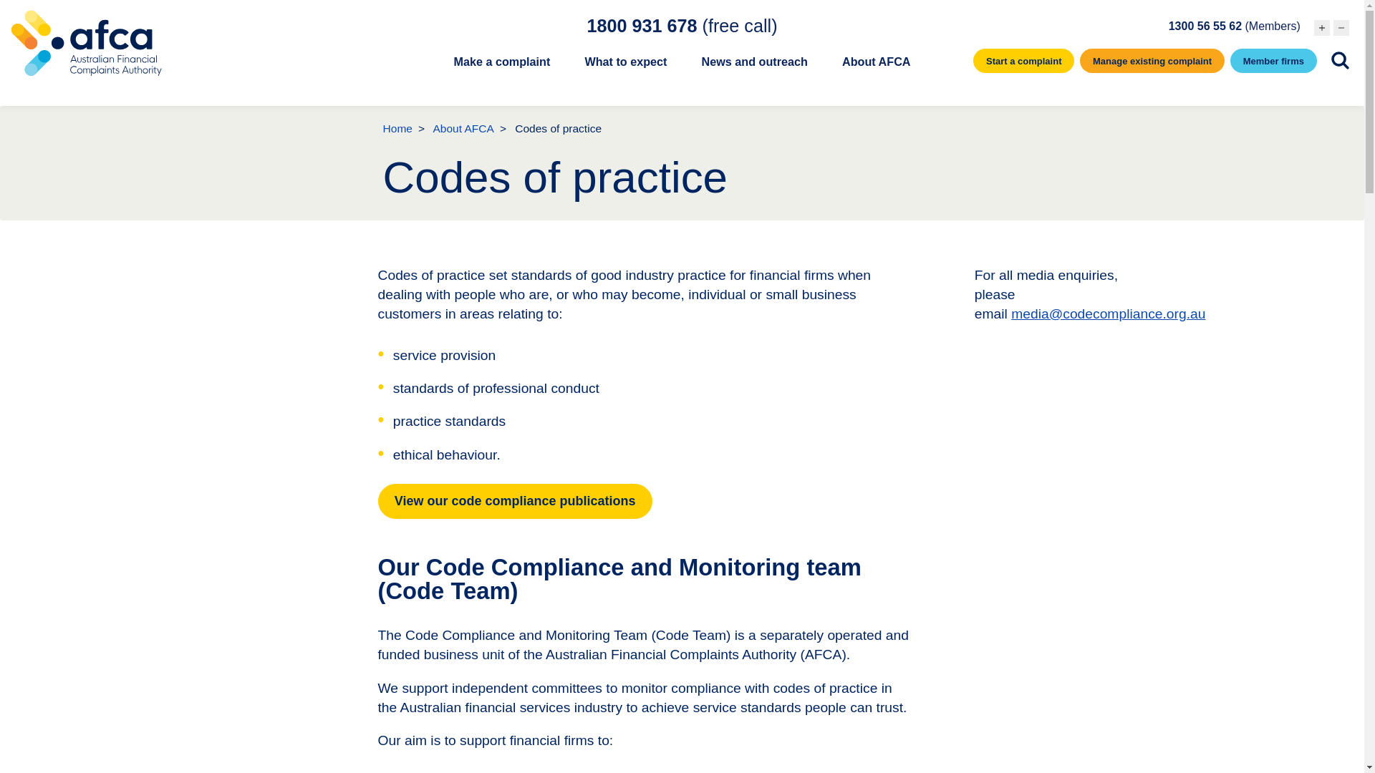 This screenshot has width=1375, height=773. What do you see at coordinates (682, 25) in the screenshot?
I see `If you are not a member, click here to call us` at bounding box center [682, 25].